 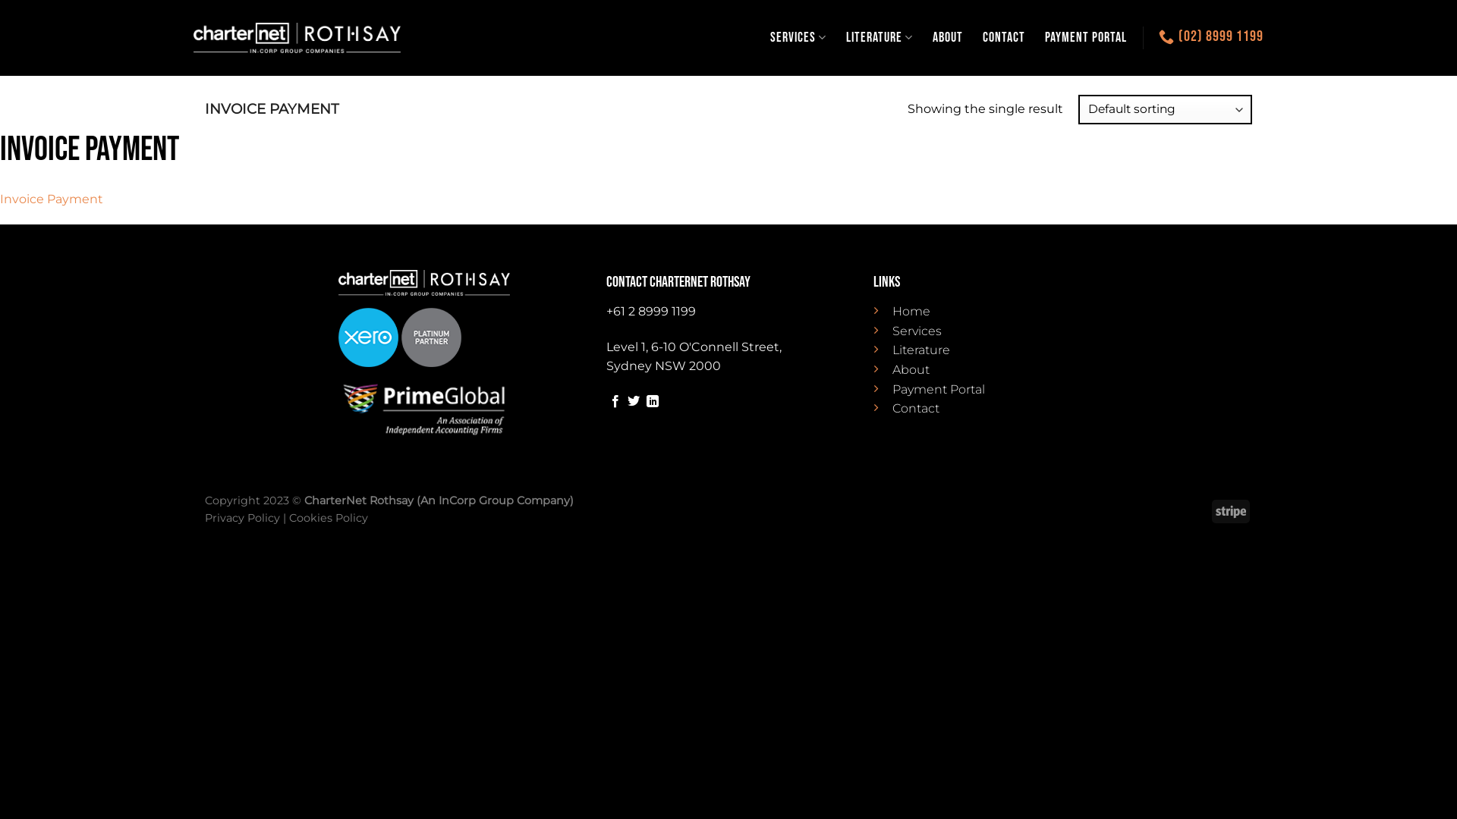 I want to click on Privacy Policy, so click(x=243, y=518).